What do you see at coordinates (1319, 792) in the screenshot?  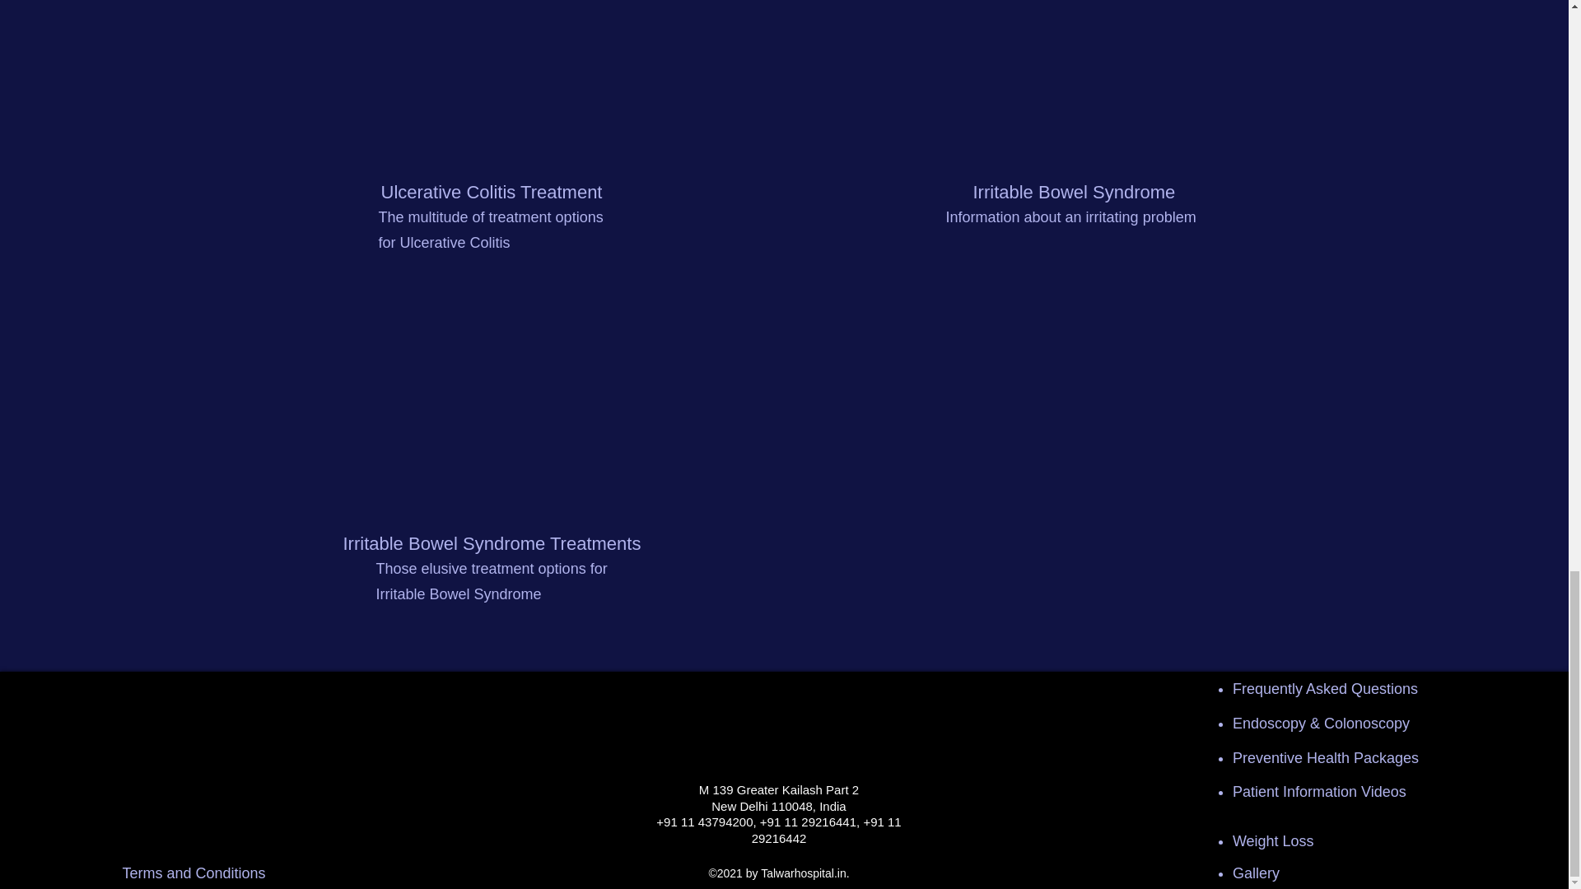 I see `Patient Information Videos` at bounding box center [1319, 792].